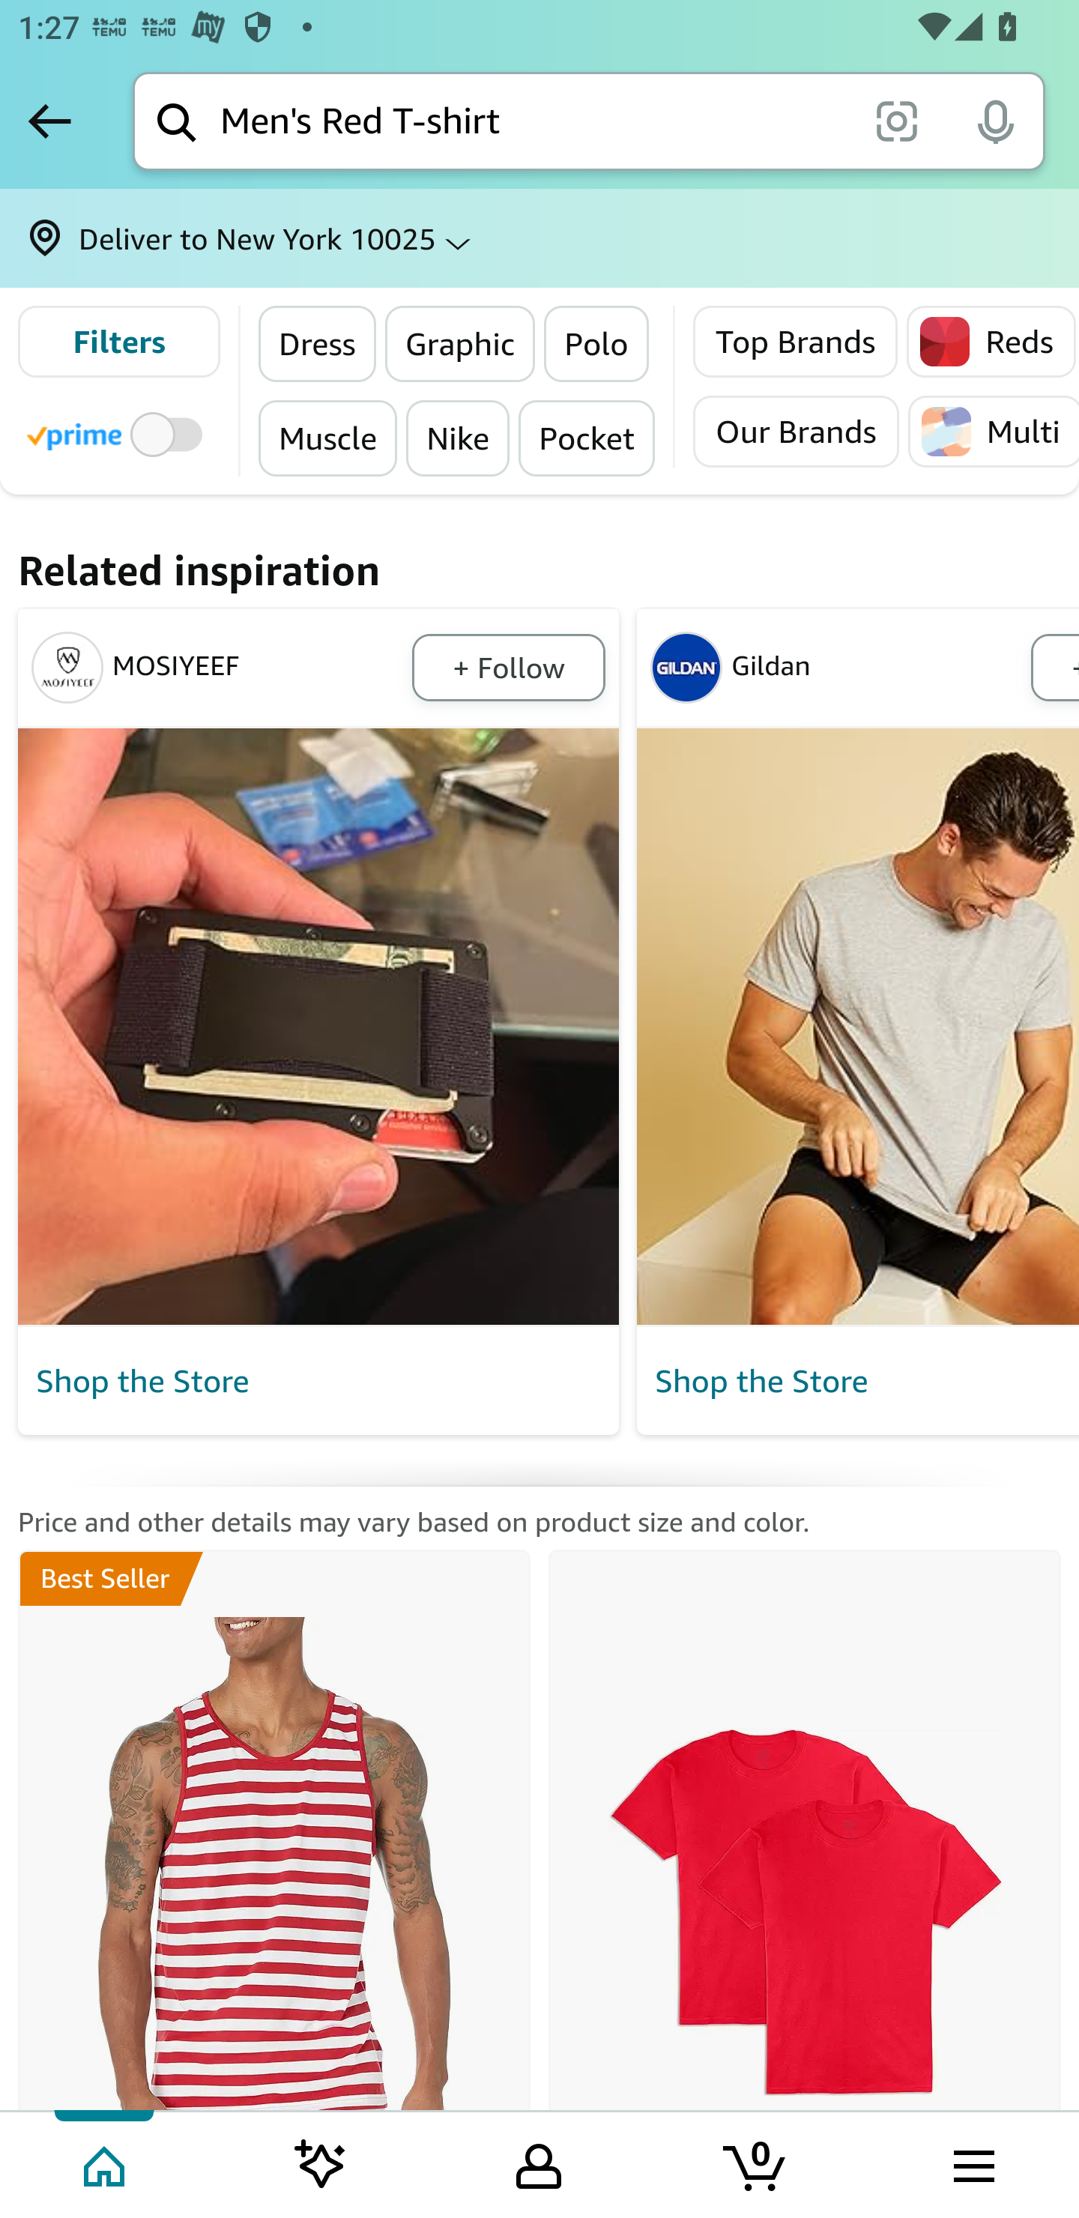 The height and width of the screenshot is (2218, 1079). Describe the element at coordinates (836, 667) in the screenshot. I see `Gildan` at that location.